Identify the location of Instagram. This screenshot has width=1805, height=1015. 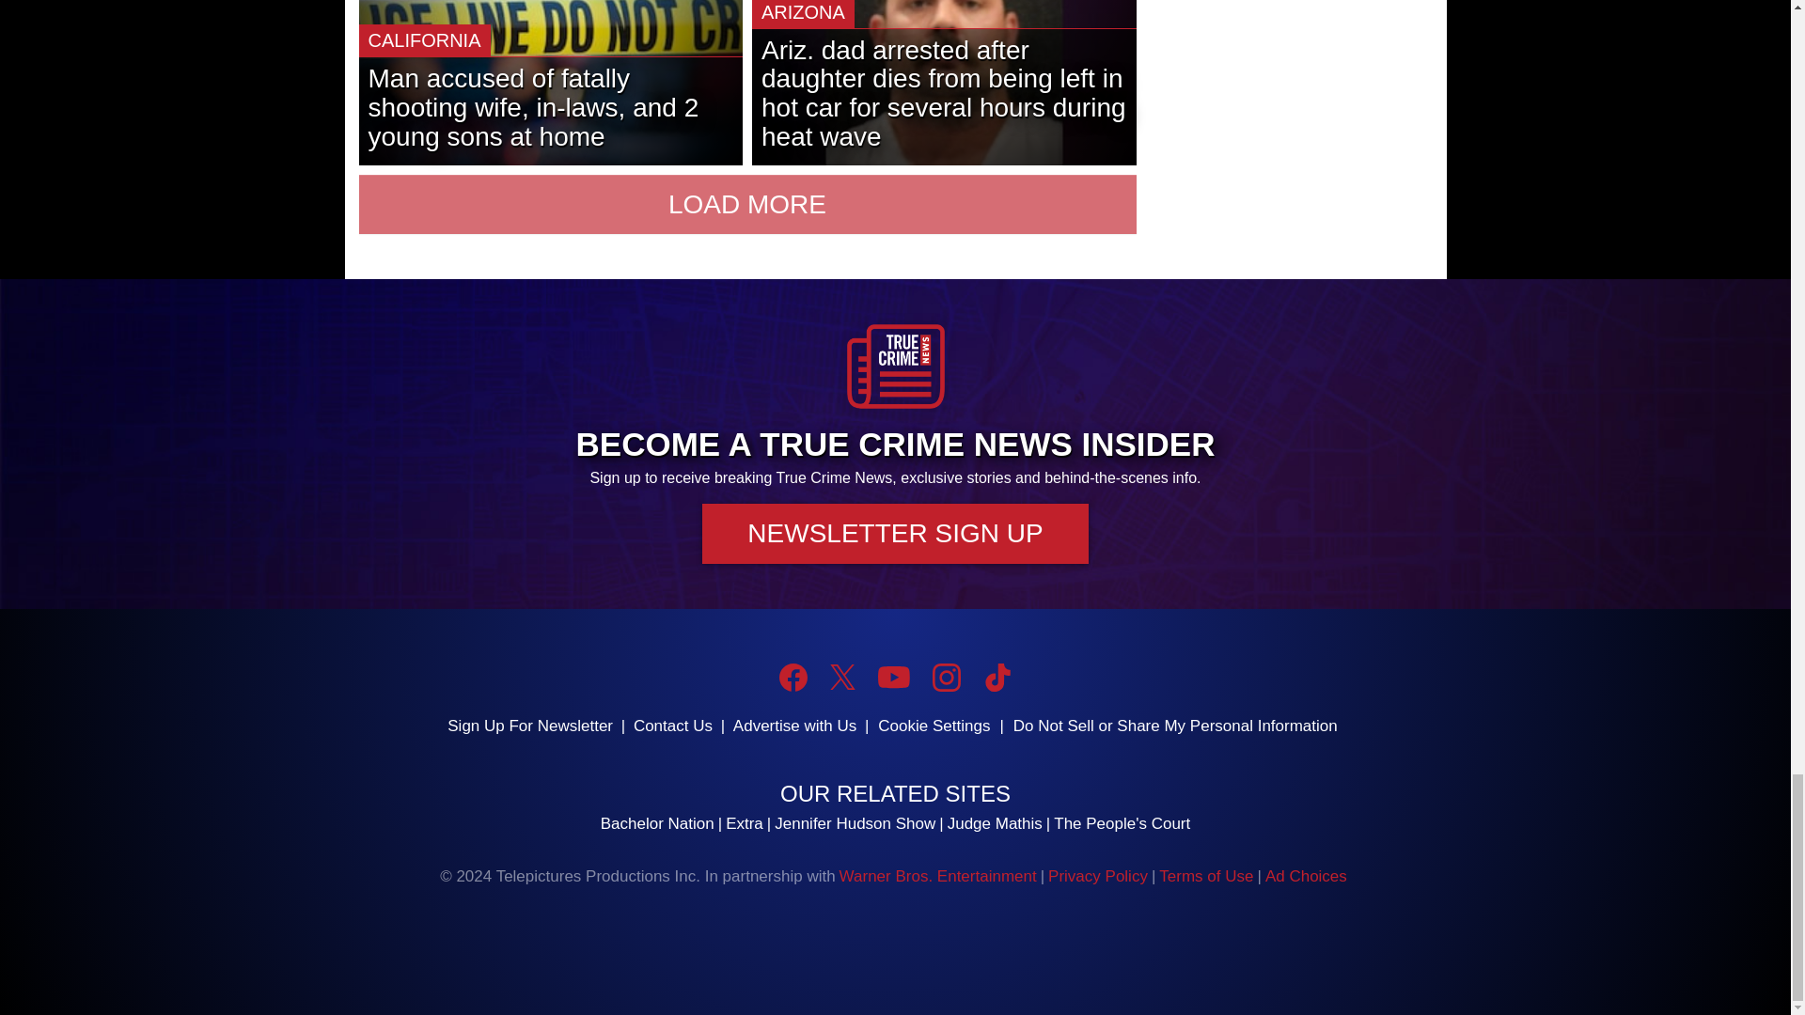
(946, 677).